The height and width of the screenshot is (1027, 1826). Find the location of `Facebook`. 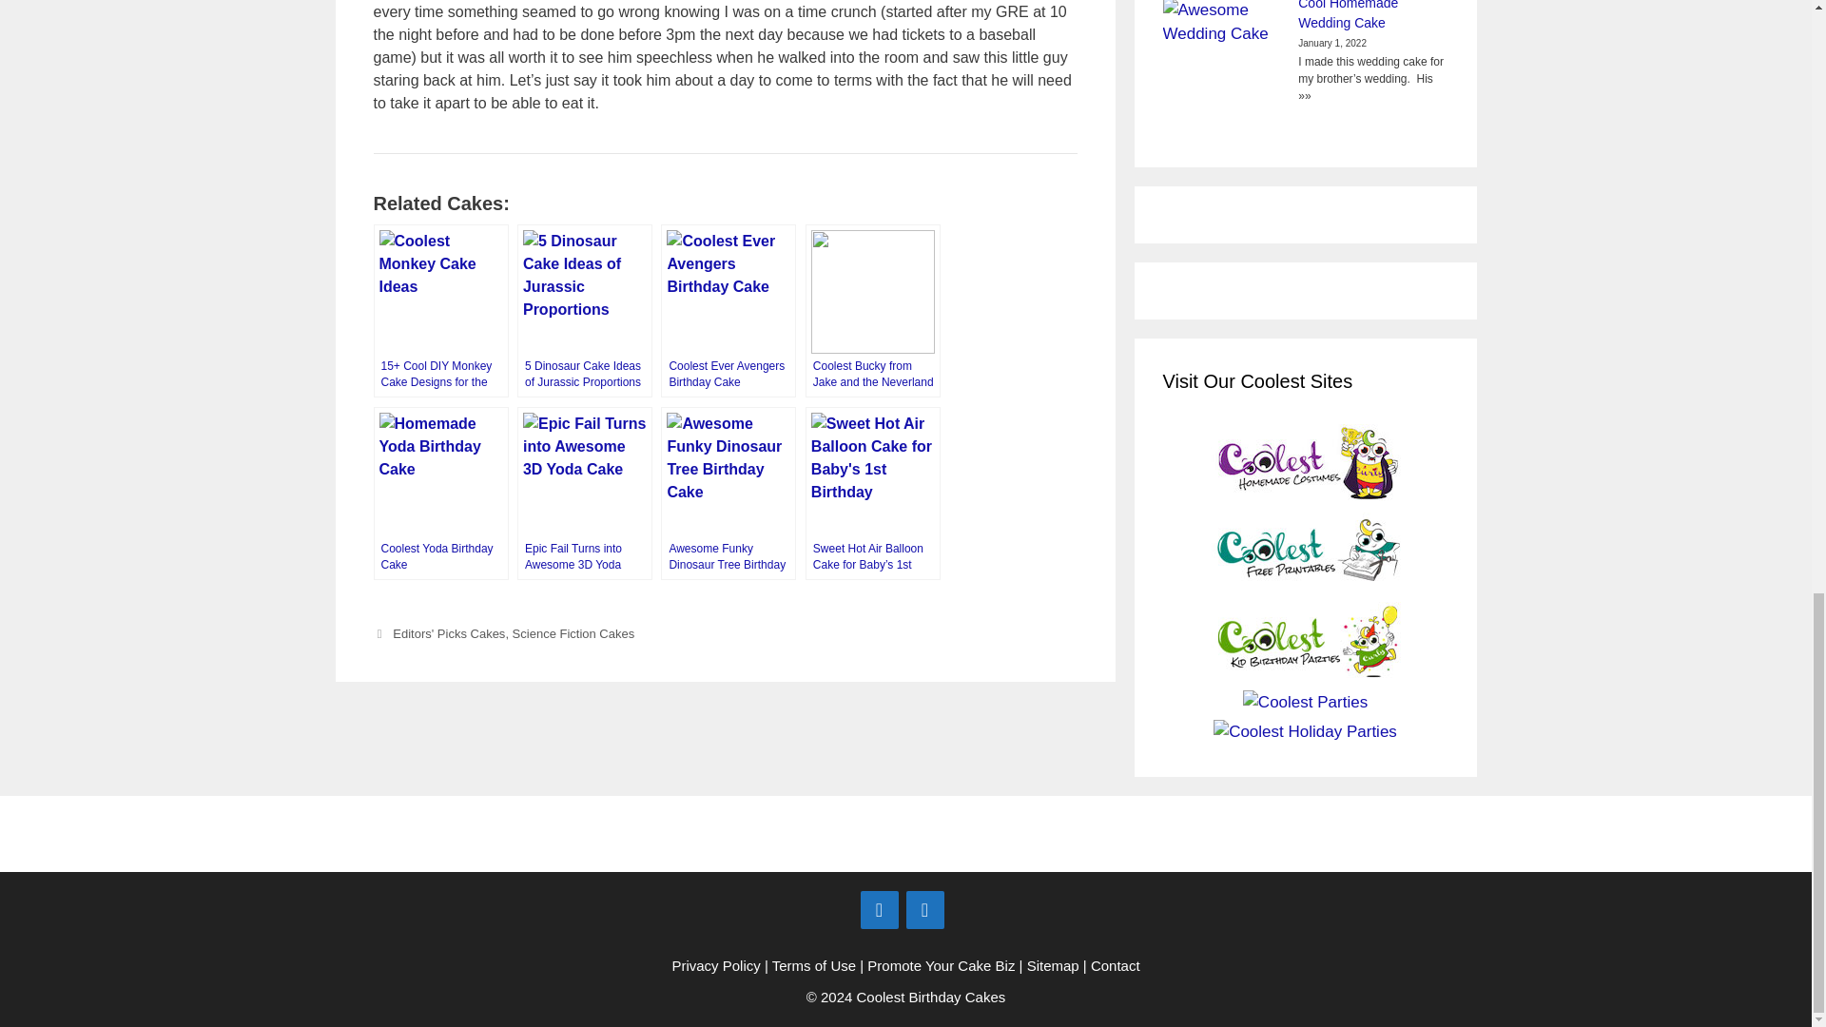

Facebook is located at coordinates (879, 910).